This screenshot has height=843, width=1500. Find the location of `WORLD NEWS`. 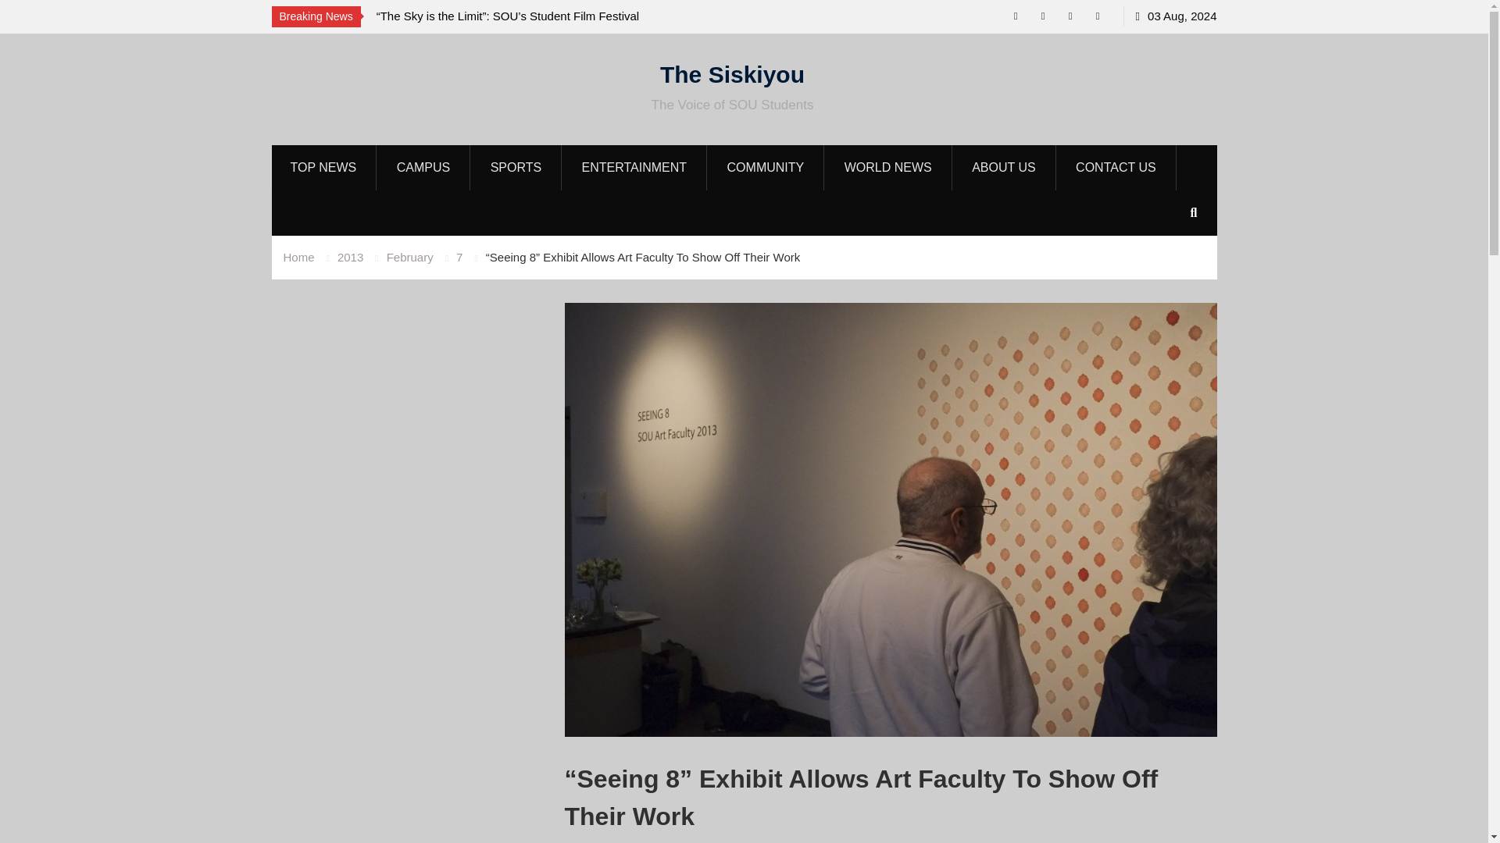

WORLD NEWS is located at coordinates (889, 167).